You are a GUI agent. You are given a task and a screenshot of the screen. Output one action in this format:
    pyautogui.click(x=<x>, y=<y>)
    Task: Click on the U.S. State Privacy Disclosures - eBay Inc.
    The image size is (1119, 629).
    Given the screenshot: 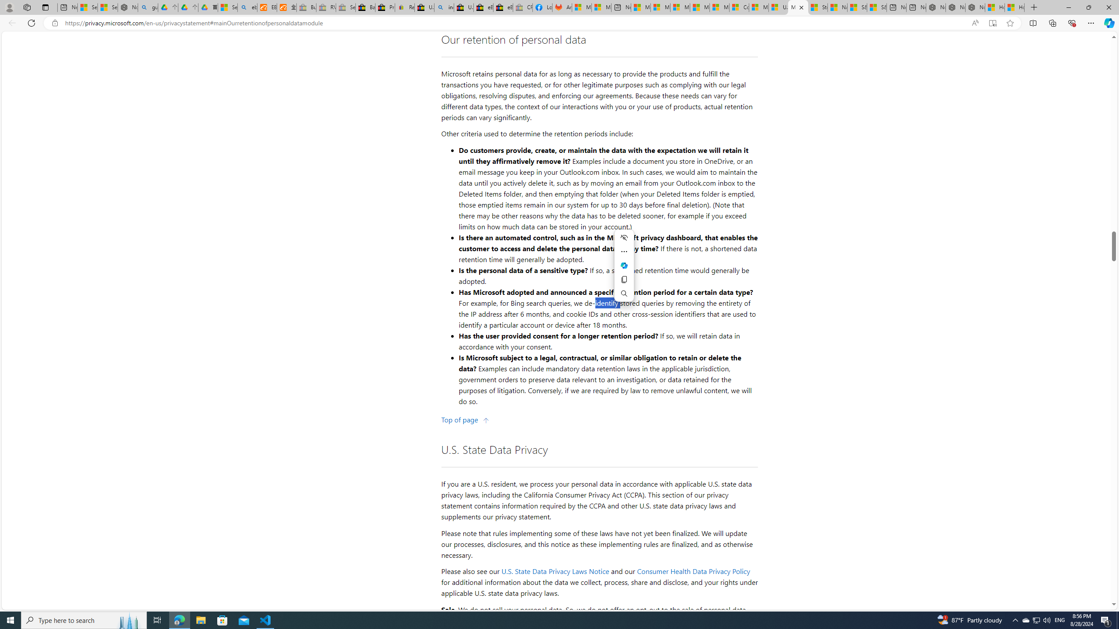 What is the action you would take?
    pyautogui.click(x=464, y=7)
    